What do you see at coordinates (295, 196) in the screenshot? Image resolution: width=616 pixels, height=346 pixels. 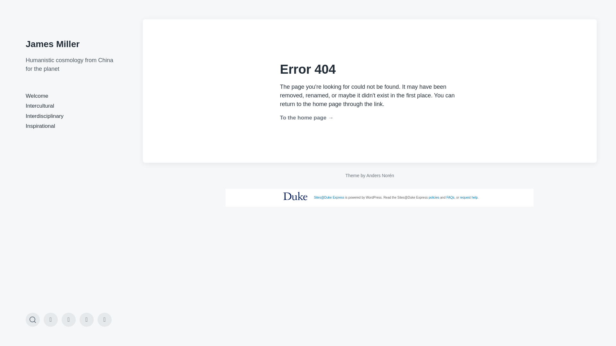 I see `Visit Duke.edu` at bounding box center [295, 196].